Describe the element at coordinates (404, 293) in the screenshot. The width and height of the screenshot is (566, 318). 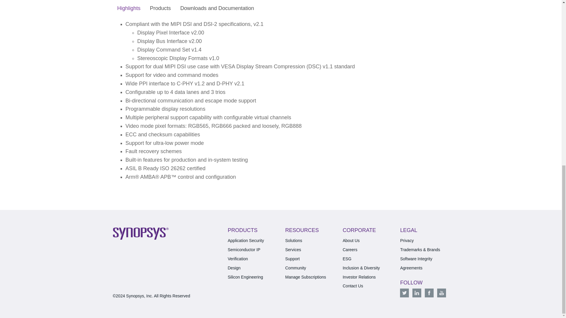
I see `Twitter` at that location.